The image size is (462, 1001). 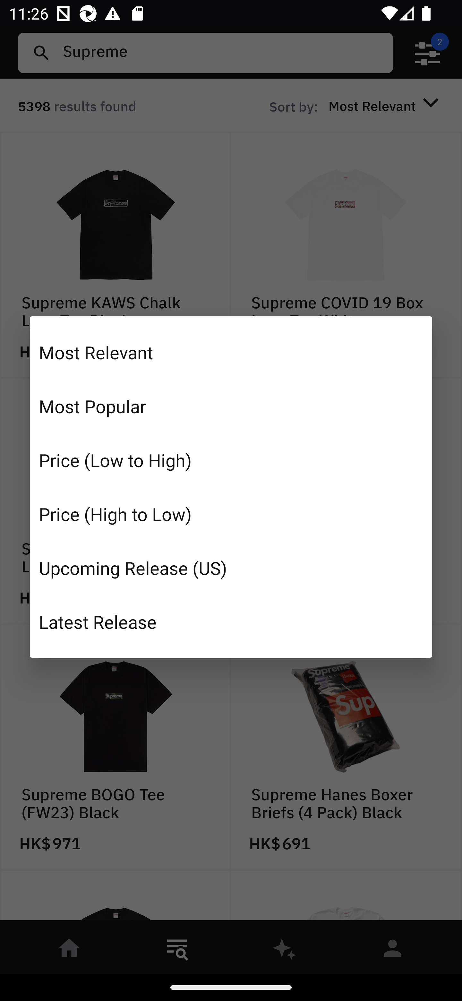 What do you see at coordinates (231, 621) in the screenshot?
I see `Latest Release` at bounding box center [231, 621].